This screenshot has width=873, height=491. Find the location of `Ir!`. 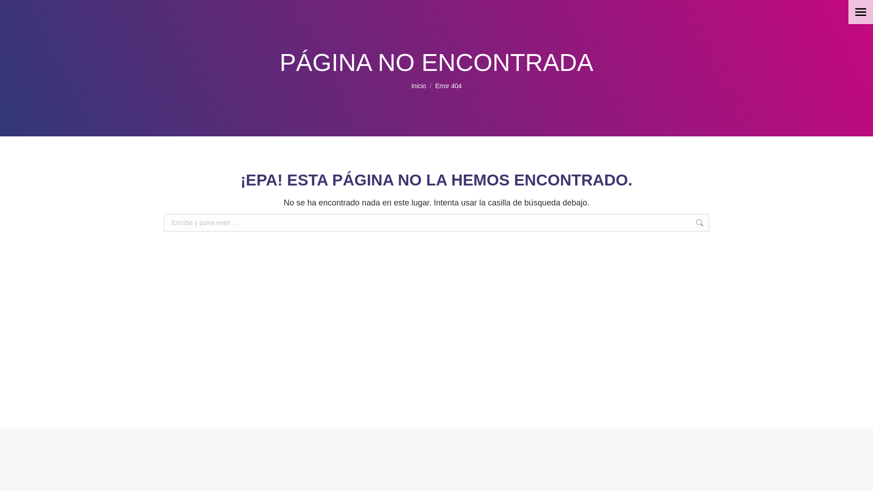

Ir! is located at coordinates (726, 224).